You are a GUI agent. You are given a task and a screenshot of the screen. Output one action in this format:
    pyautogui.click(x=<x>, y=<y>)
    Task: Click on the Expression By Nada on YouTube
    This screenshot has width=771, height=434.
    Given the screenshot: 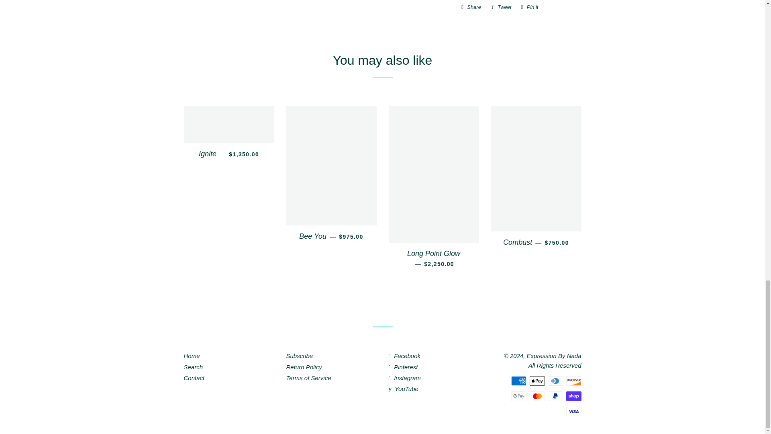 What is the action you would take?
    pyautogui.click(x=403, y=389)
    